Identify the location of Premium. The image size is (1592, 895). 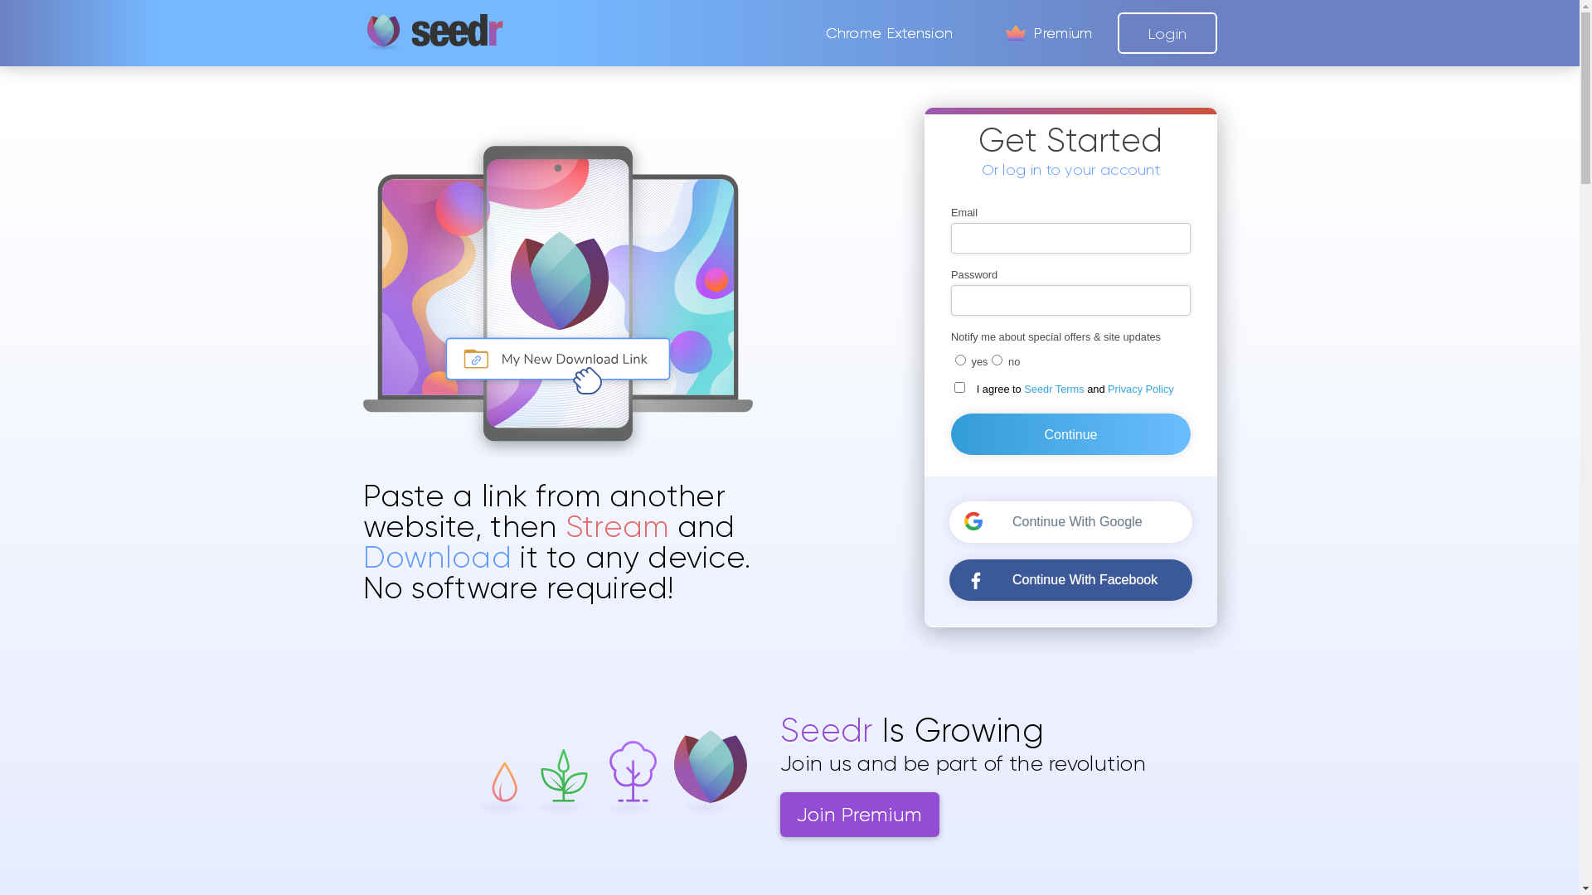
(1047, 33).